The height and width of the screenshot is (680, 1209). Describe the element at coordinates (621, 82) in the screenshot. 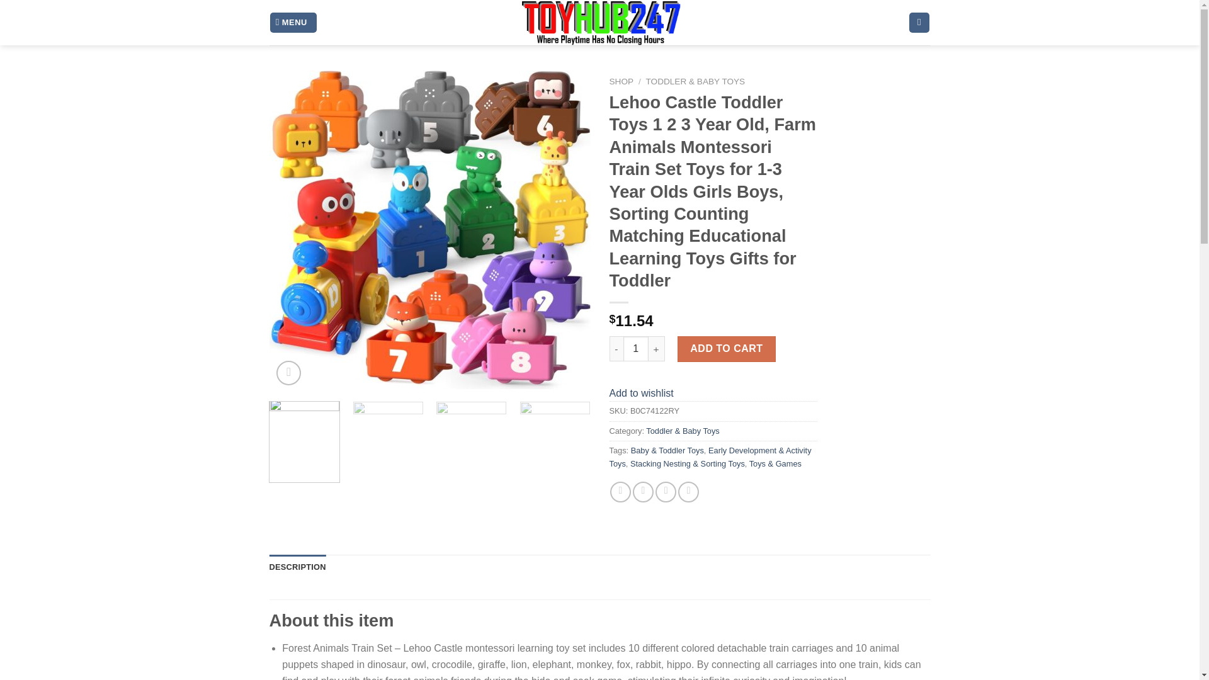

I see `SHOP` at that location.